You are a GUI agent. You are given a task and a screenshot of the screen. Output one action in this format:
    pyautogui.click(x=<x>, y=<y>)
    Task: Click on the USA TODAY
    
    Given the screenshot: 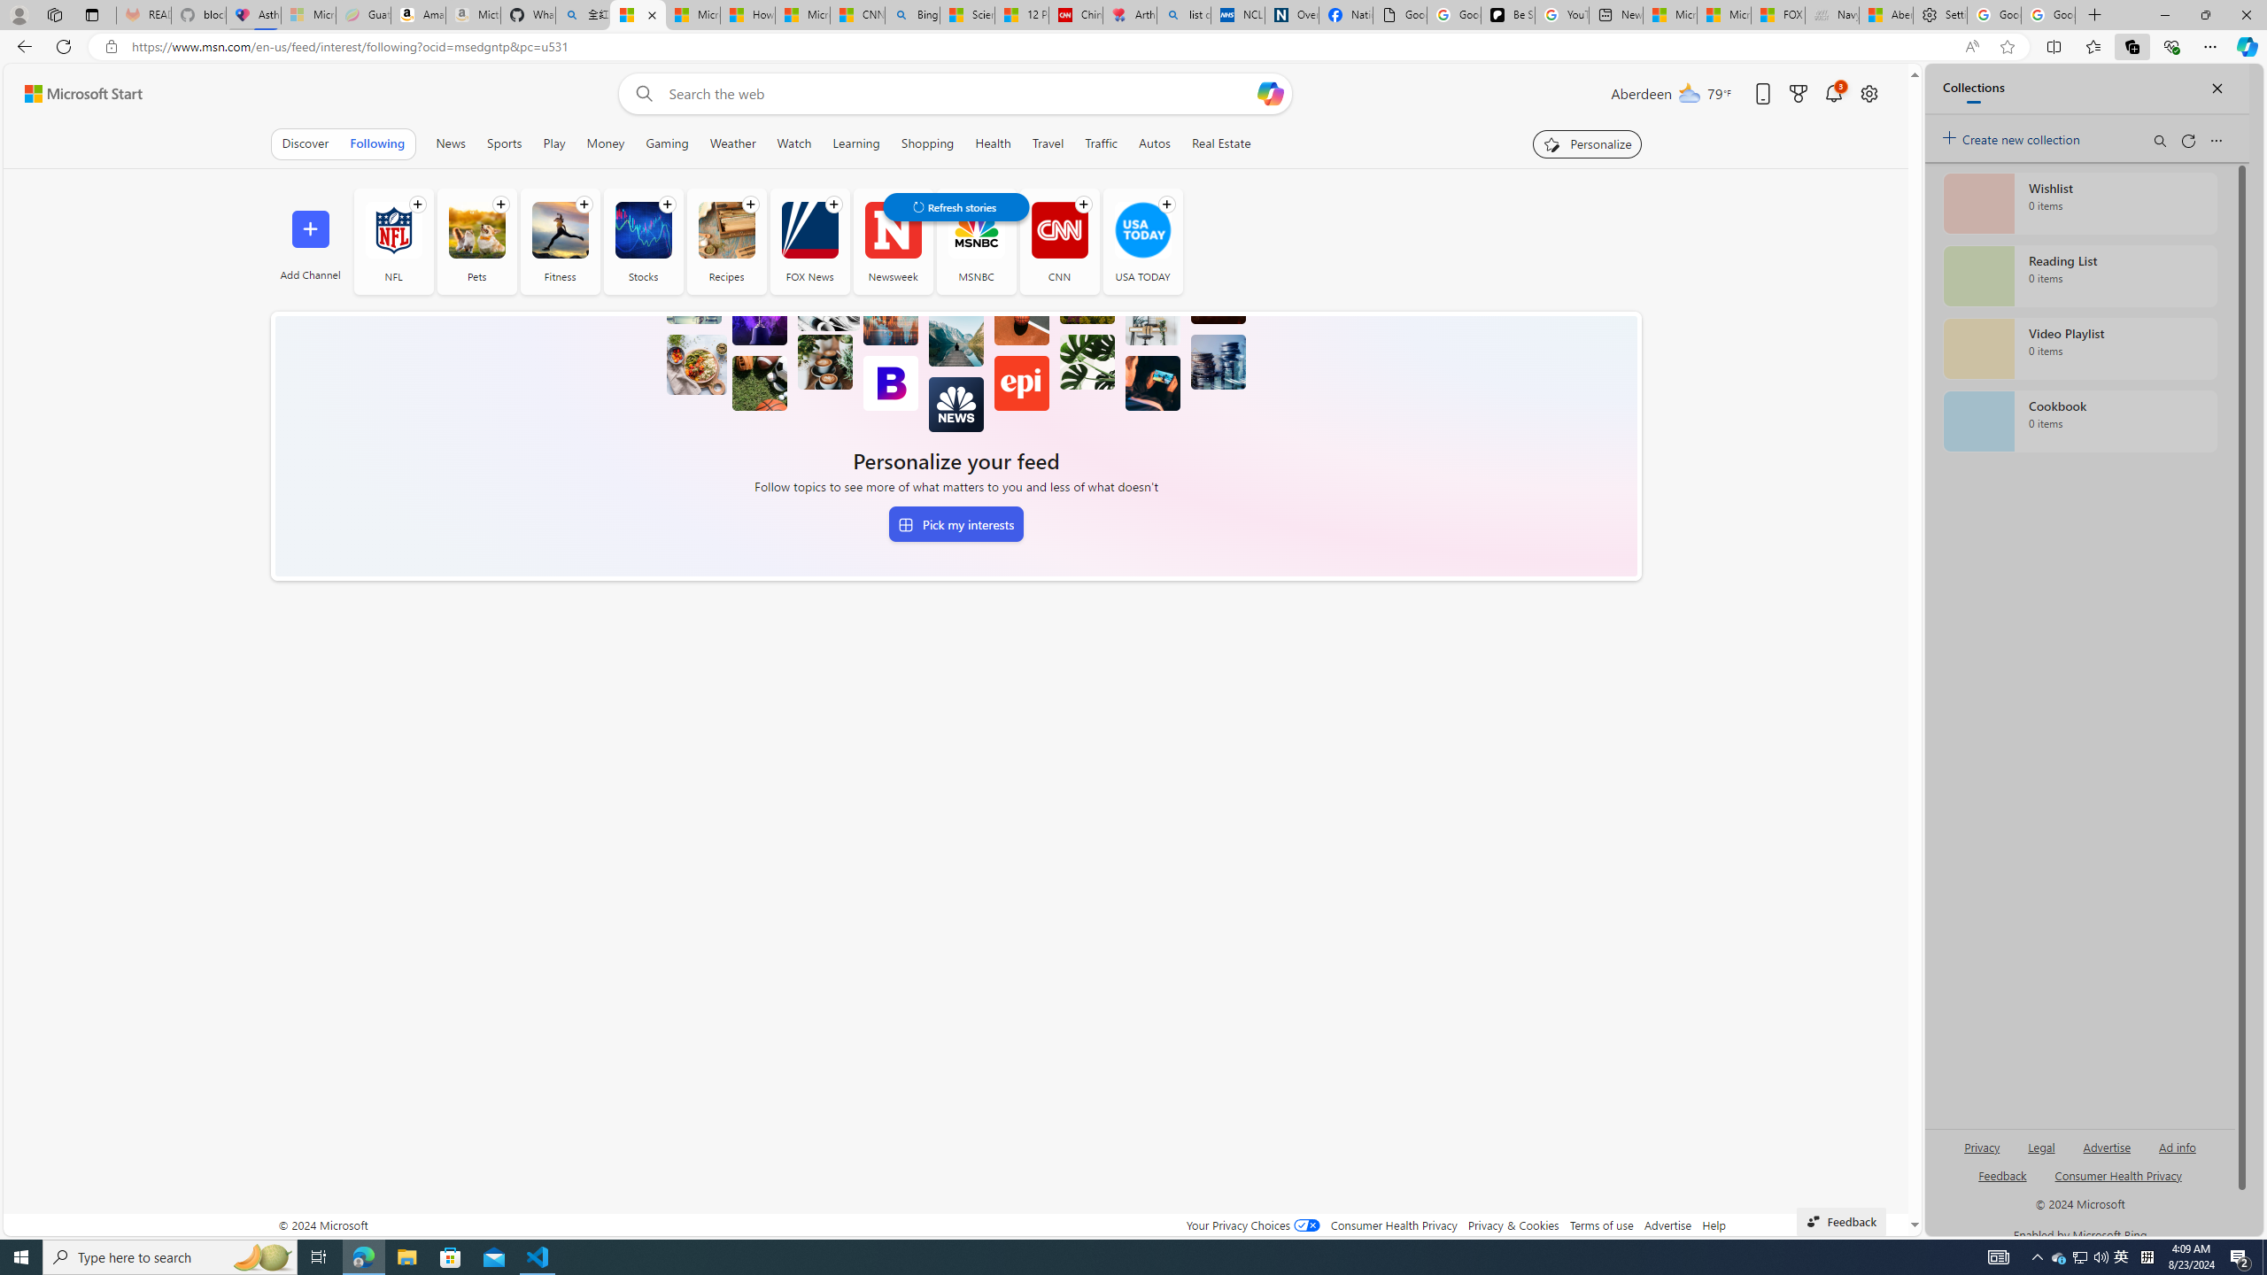 What is the action you would take?
    pyautogui.click(x=1142, y=241)
    